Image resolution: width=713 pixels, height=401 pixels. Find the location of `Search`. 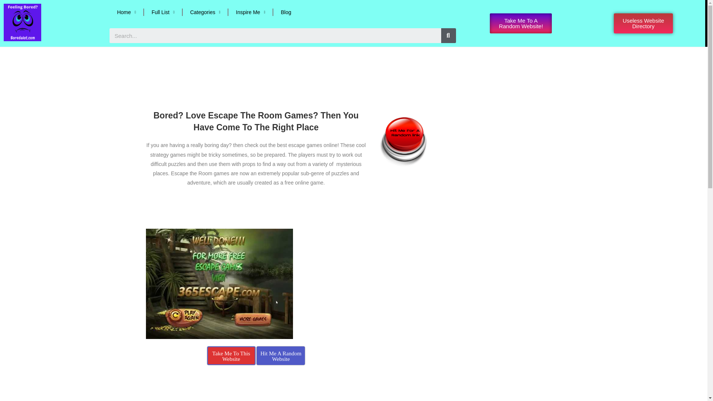

Search is located at coordinates (449, 35).